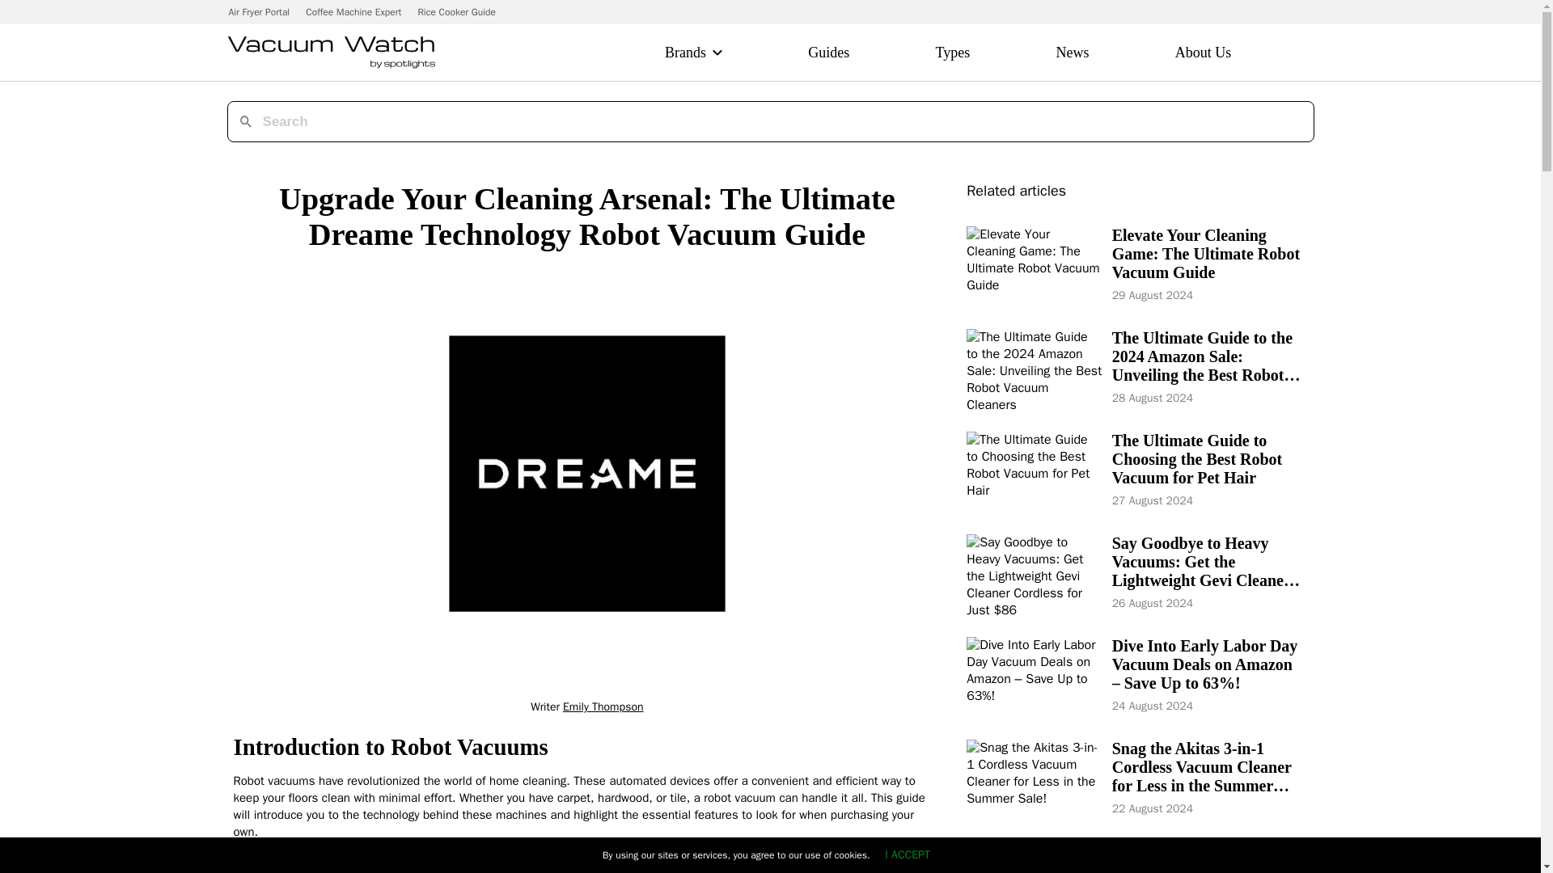  Describe the element at coordinates (603, 706) in the screenshot. I see `Emily Thompson` at that location.